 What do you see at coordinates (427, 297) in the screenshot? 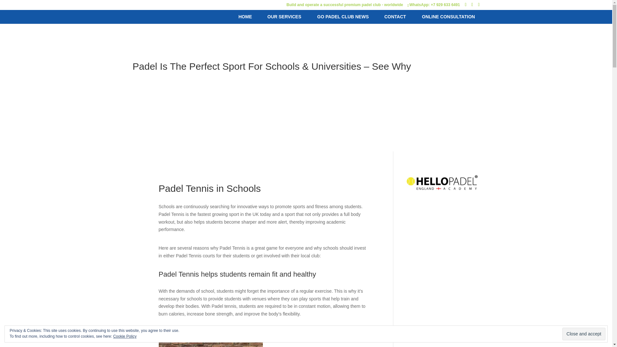
I see `Padel For Sport Centres` at bounding box center [427, 297].